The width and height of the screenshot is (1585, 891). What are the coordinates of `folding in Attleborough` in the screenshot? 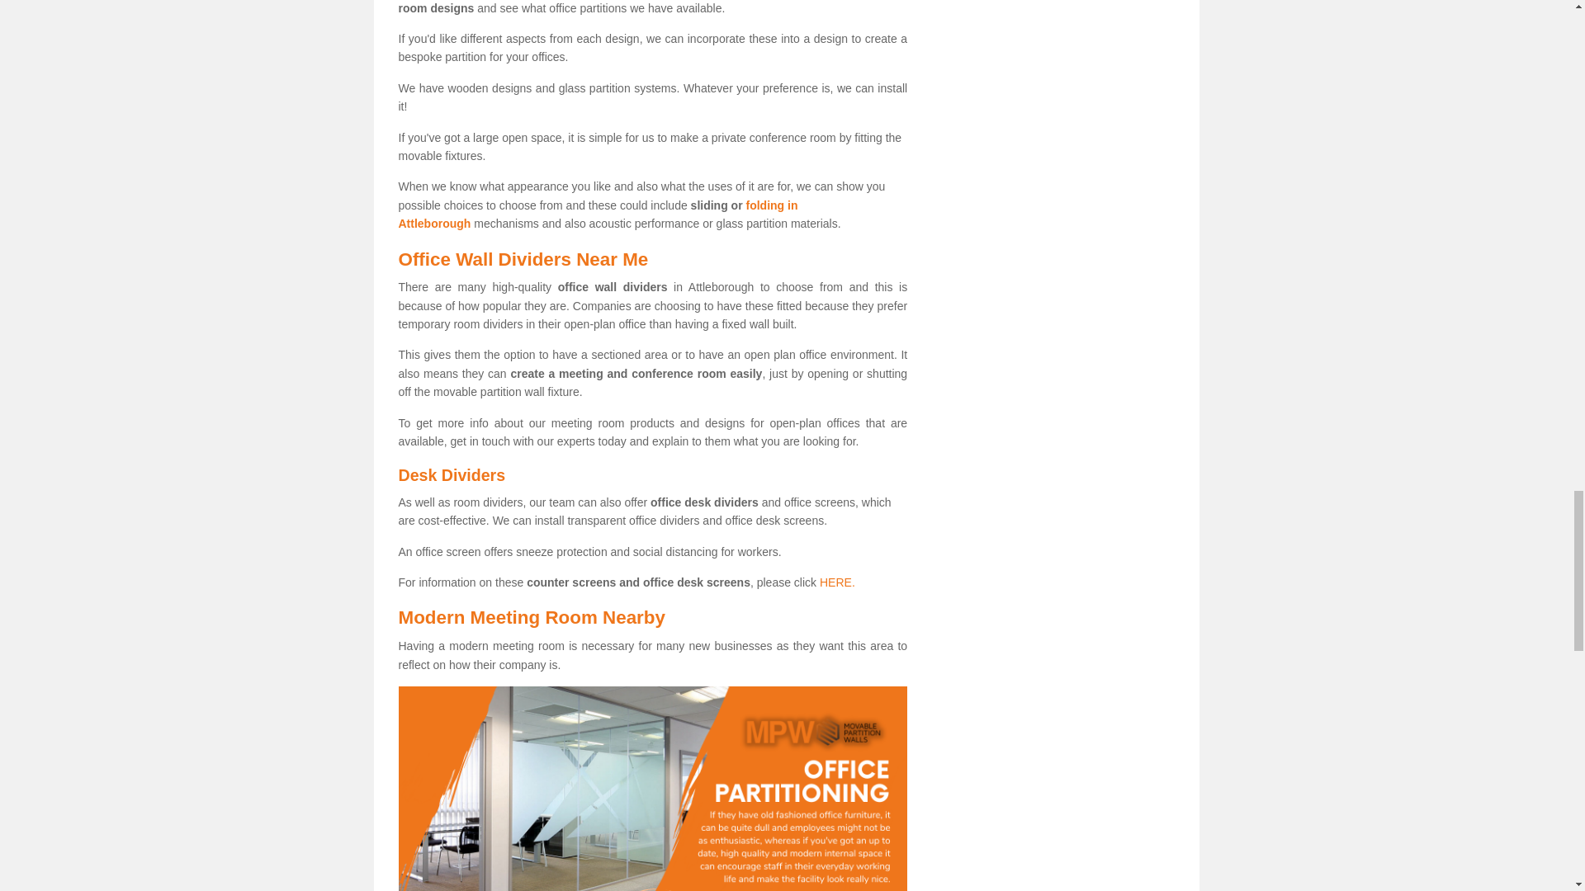 It's located at (597, 214).